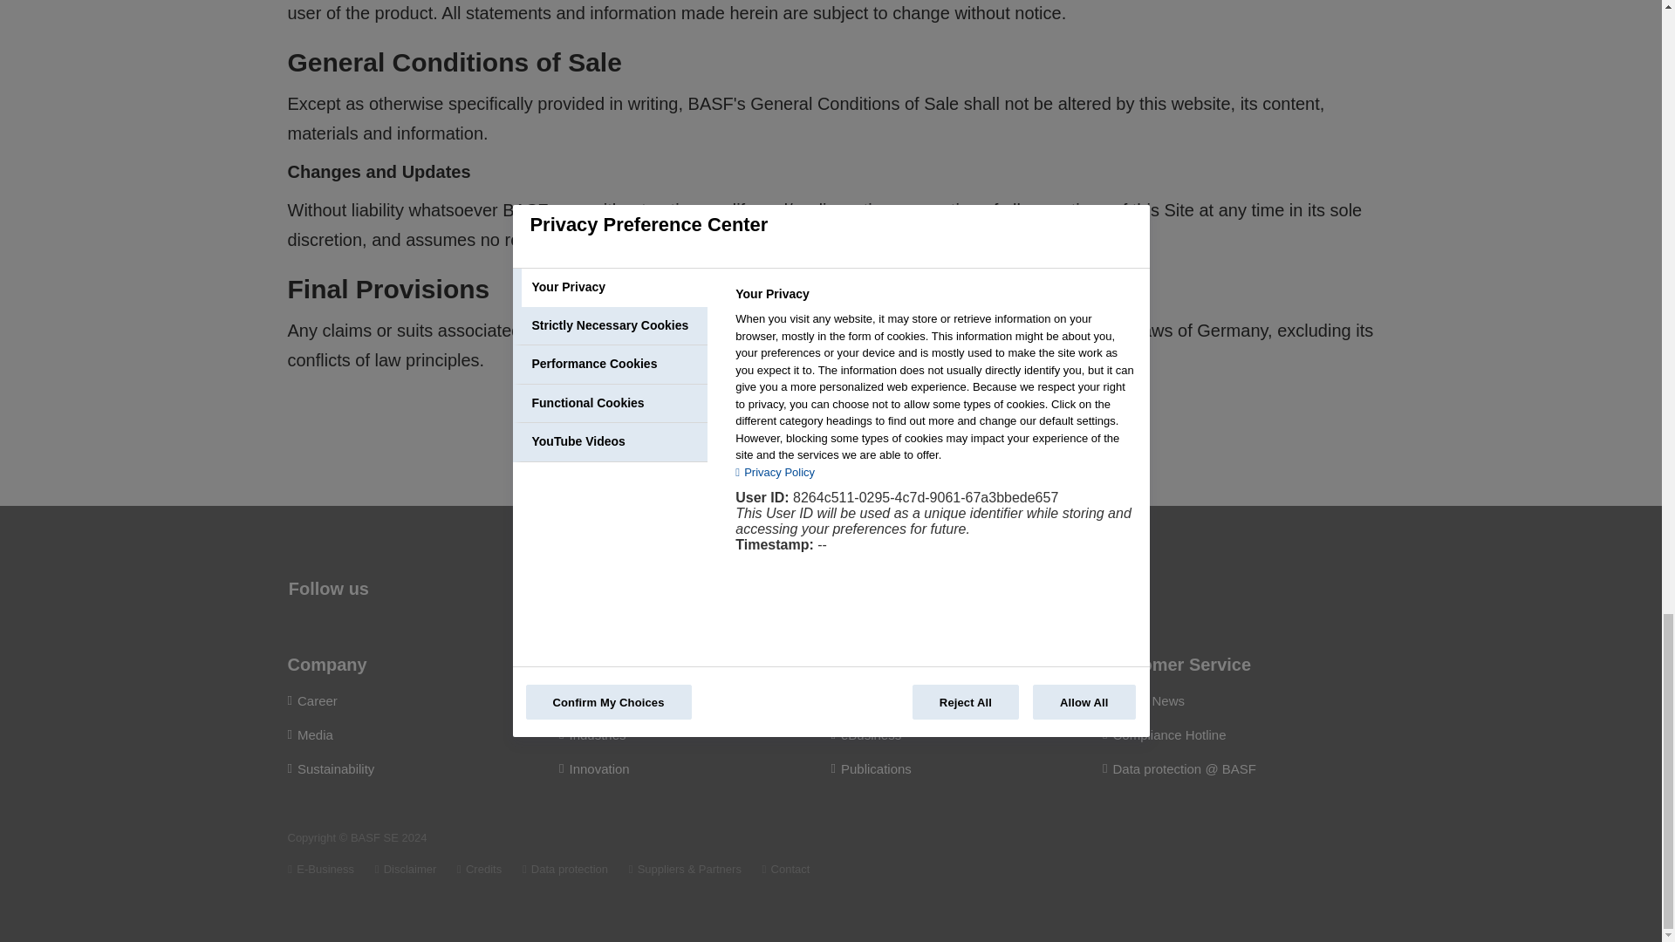 This screenshot has height=942, width=1675. What do you see at coordinates (321, 869) in the screenshot?
I see `E-Business ` at bounding box center [321, 869].